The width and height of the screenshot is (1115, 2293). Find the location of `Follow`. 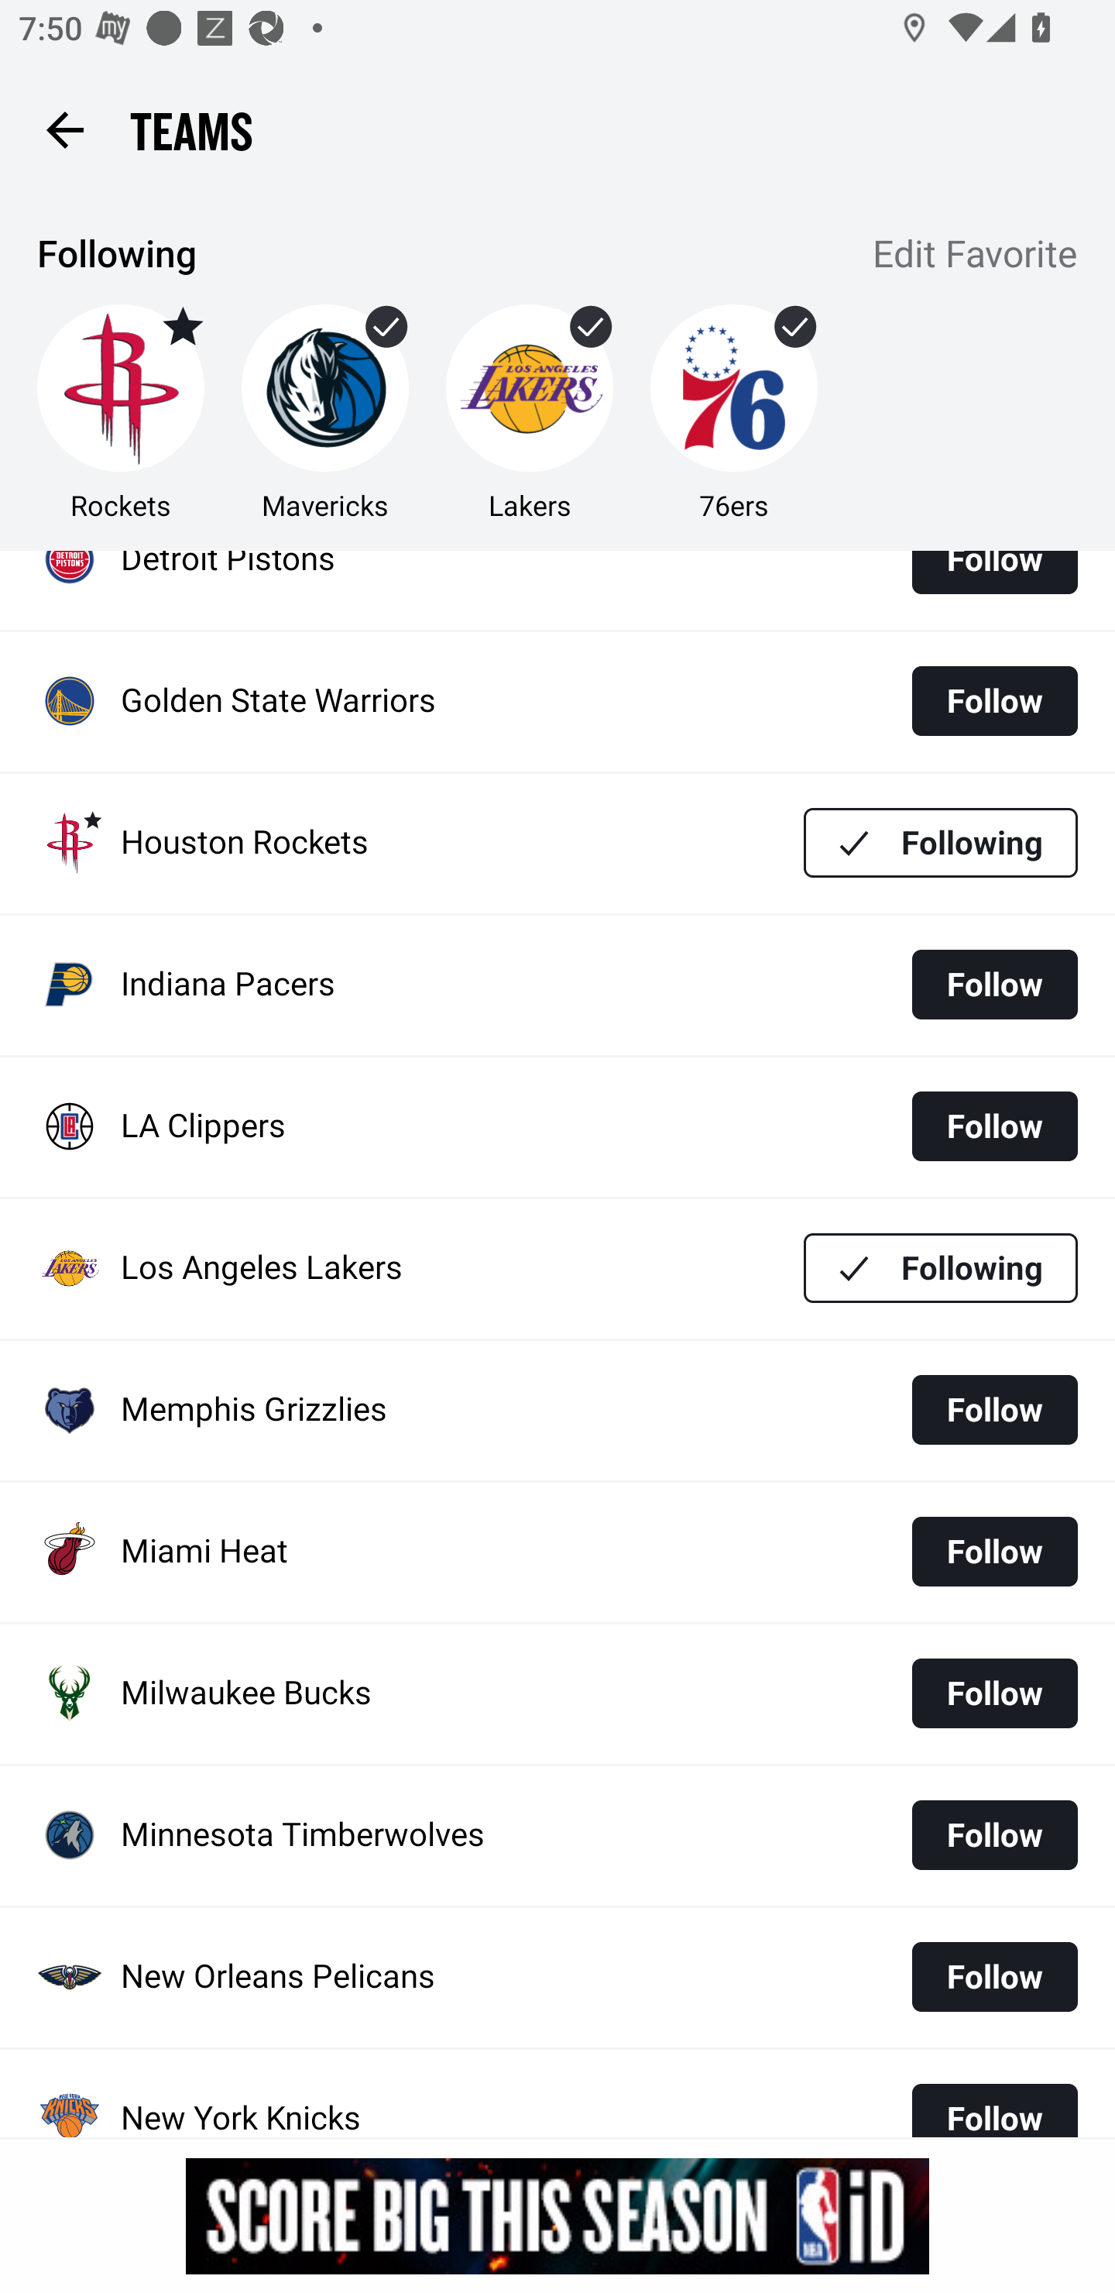

Follow is located at coordinates (994, 583).